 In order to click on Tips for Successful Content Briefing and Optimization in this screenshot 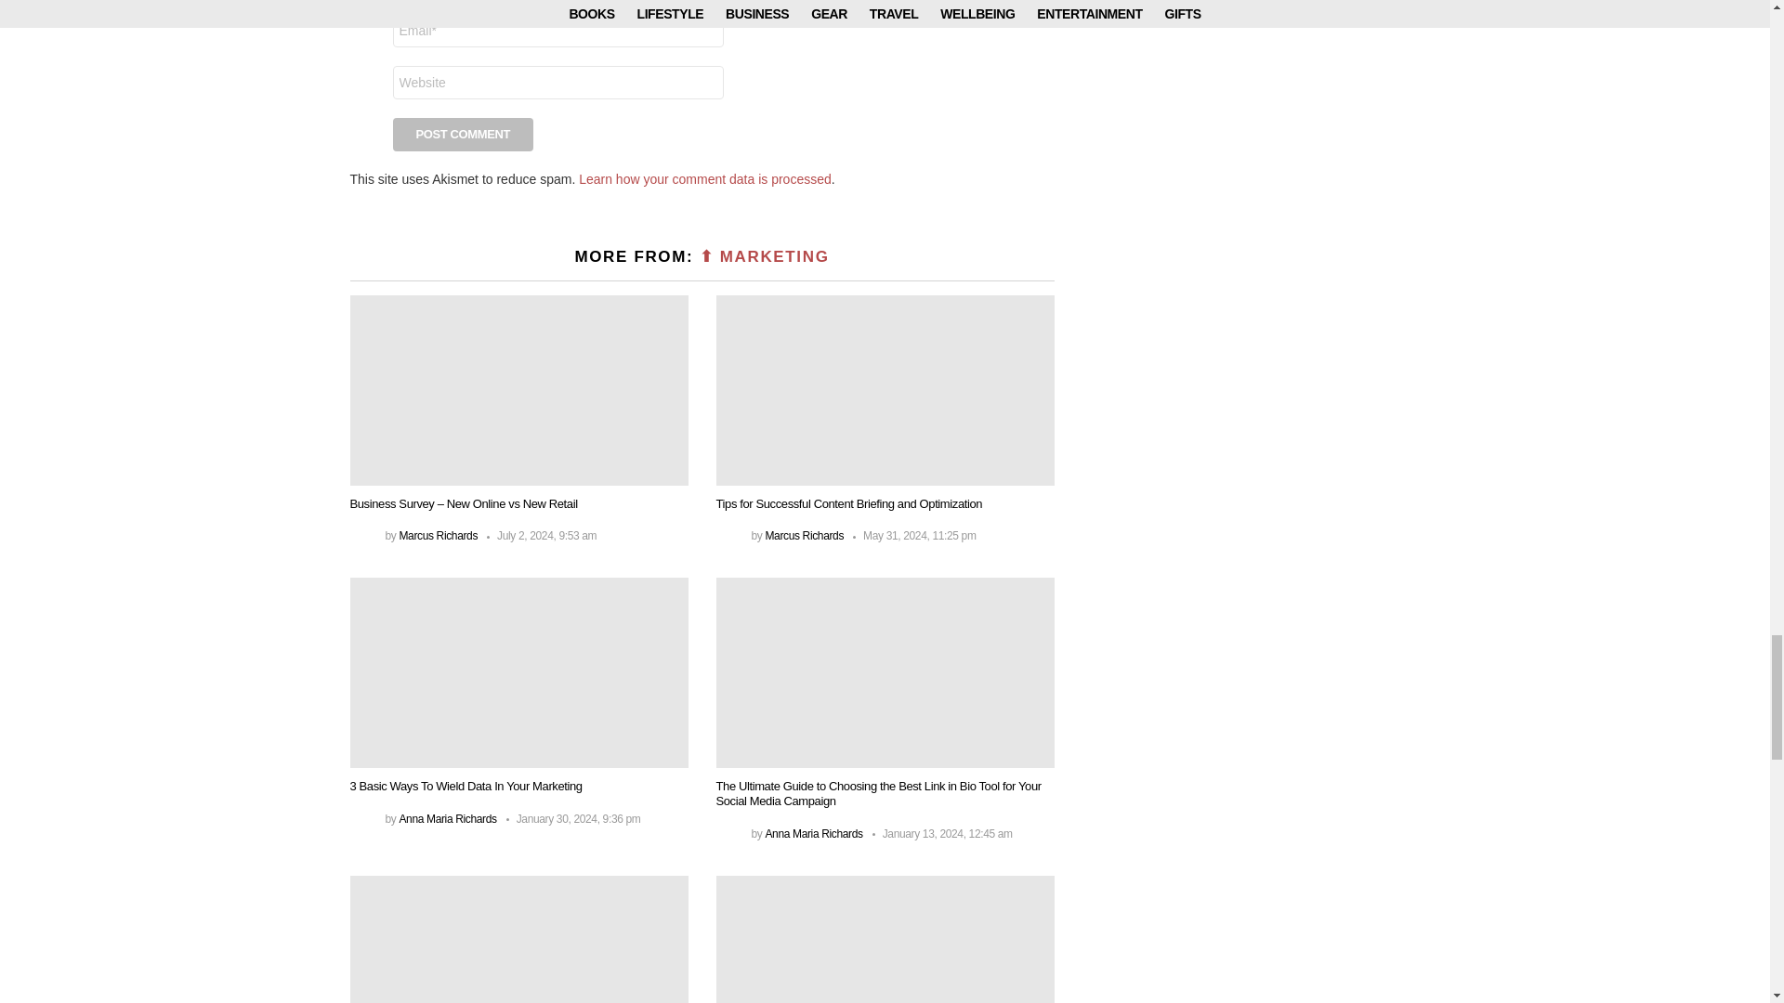, I will do `click(885, 390)`.